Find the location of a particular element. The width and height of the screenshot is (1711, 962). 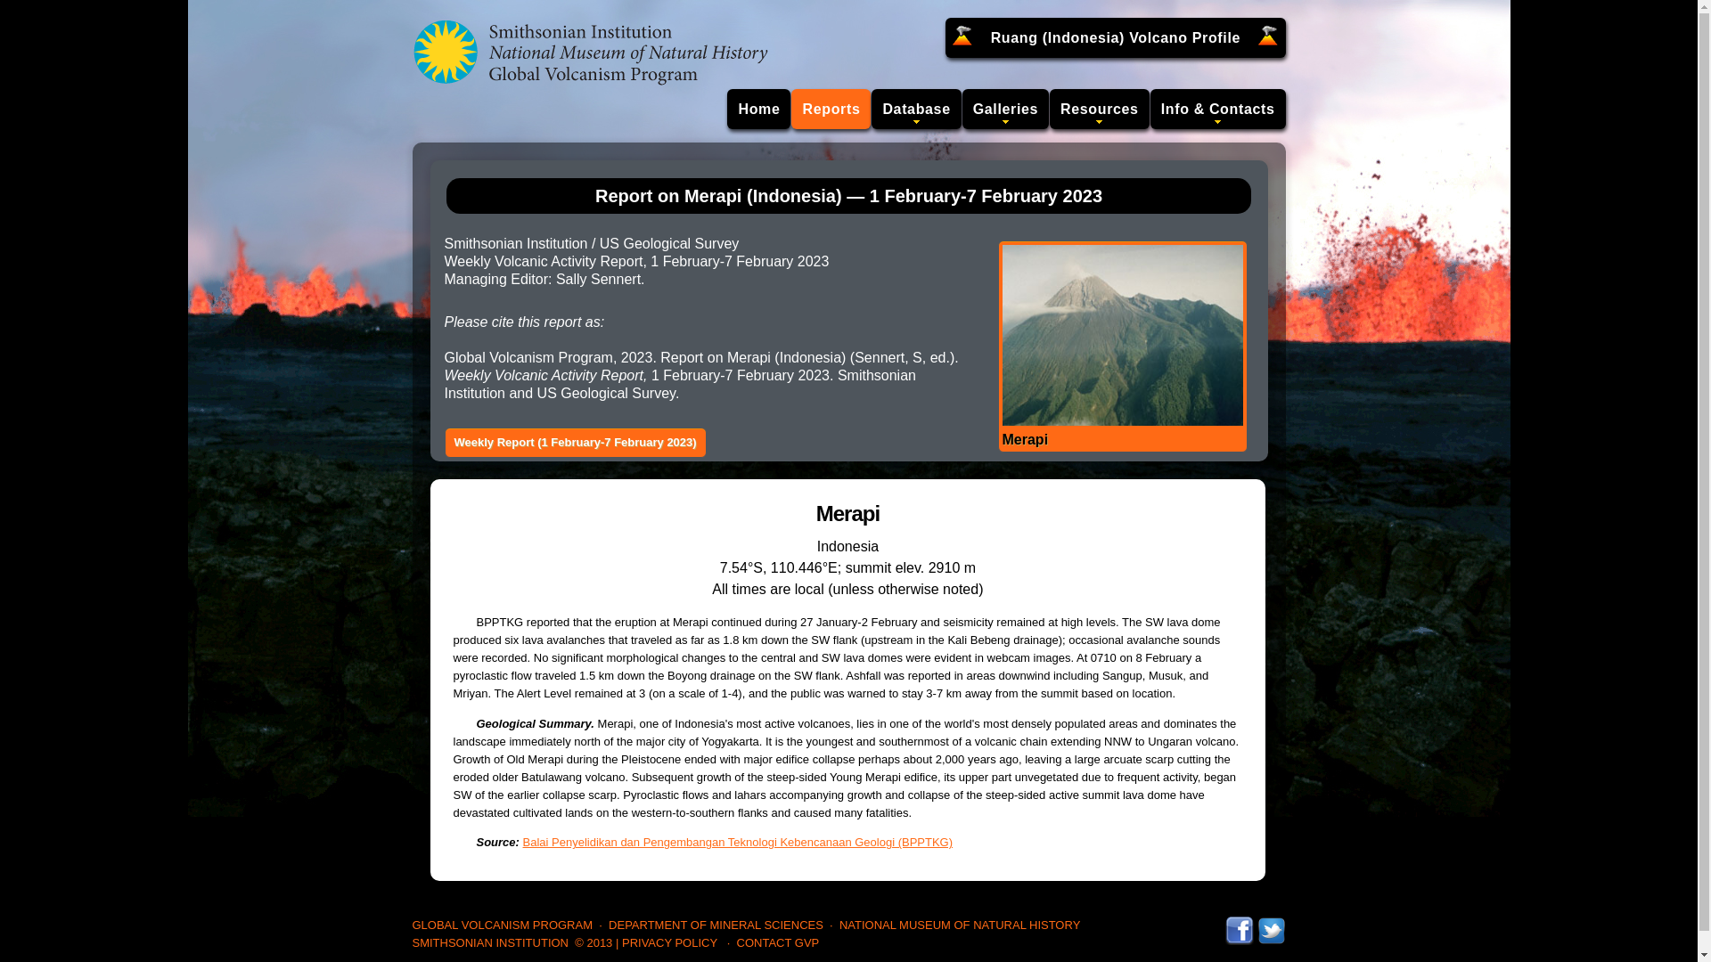

Twitter is located at coordinates (1270, 925).